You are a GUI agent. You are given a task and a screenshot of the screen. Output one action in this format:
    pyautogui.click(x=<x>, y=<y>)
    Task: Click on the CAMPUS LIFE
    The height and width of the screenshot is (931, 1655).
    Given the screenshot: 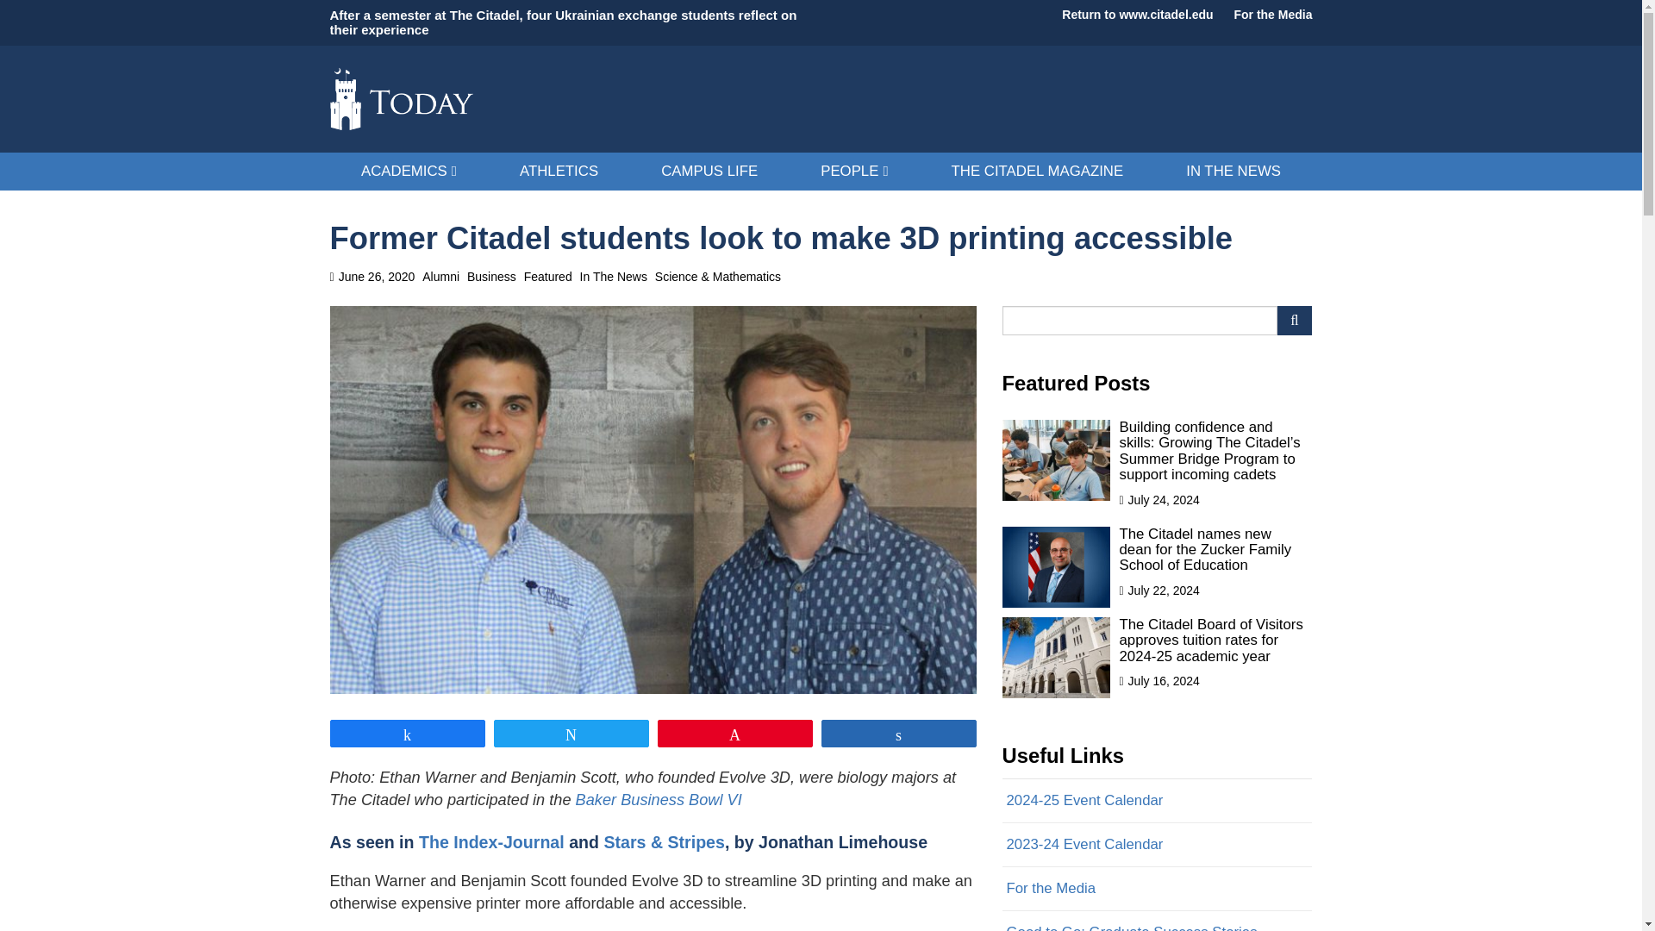 What is the action you would take?
    pyautogui.click(x=709, y=172)
    